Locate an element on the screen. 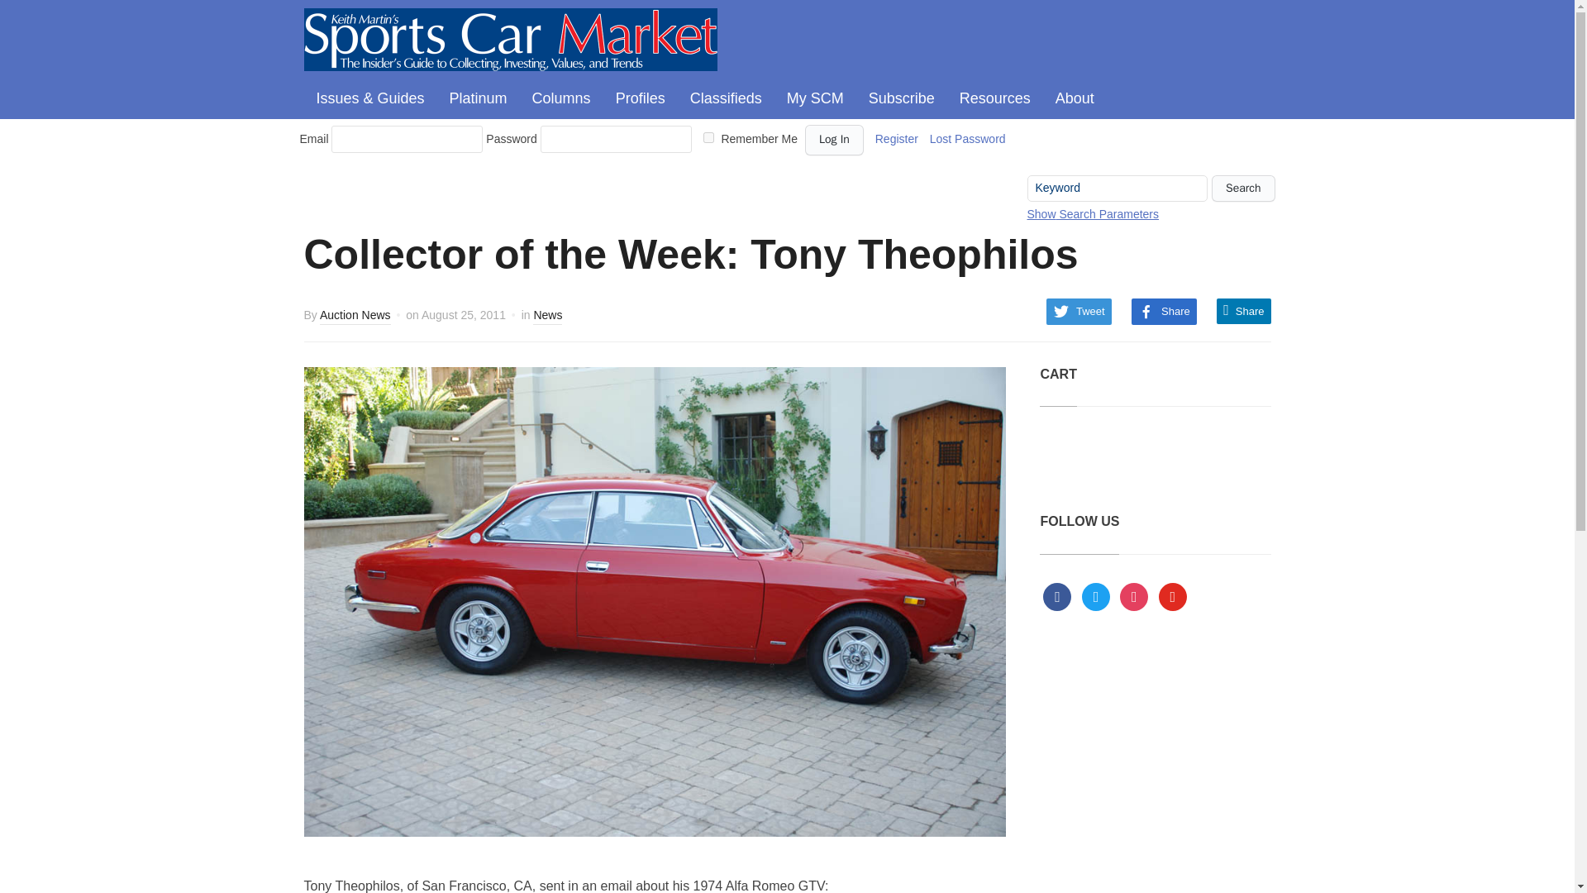 The image size is (1587, 893). Posts by Auction News is located at coordinates (355, 316).